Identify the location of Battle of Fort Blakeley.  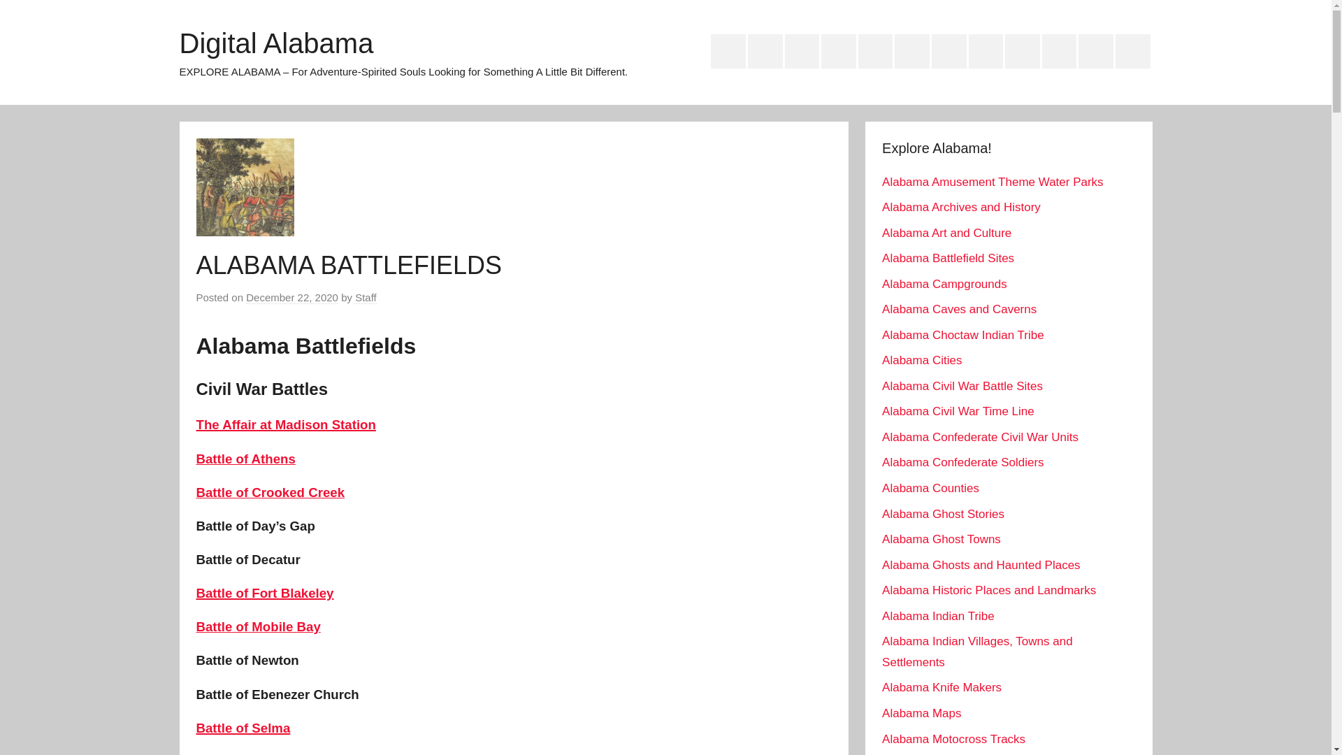
(264, 593).